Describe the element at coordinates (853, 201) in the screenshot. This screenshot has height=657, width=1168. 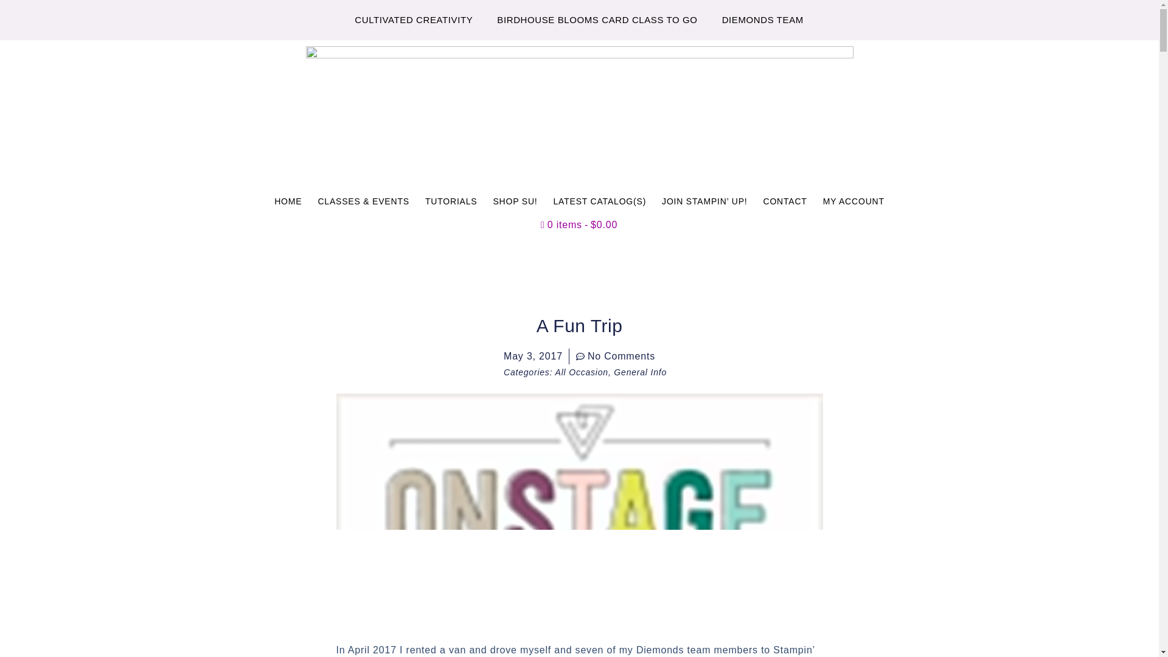
I see `MY ACCOUNT` at that location.